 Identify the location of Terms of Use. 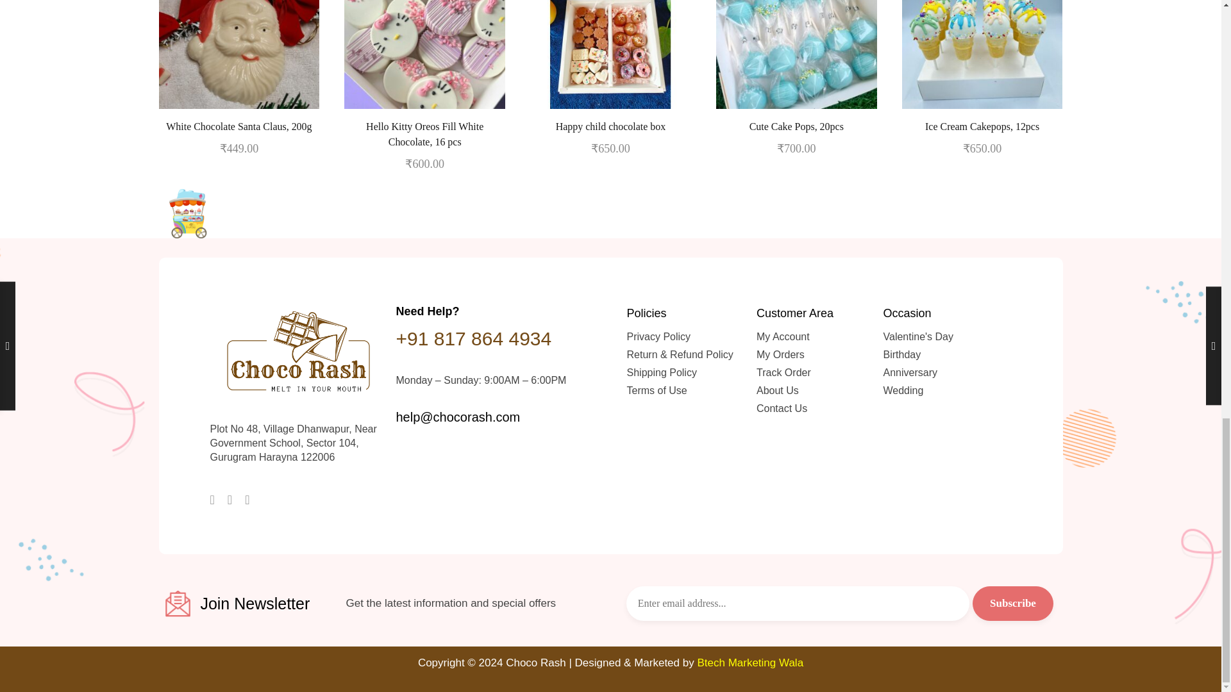
(687, 391).